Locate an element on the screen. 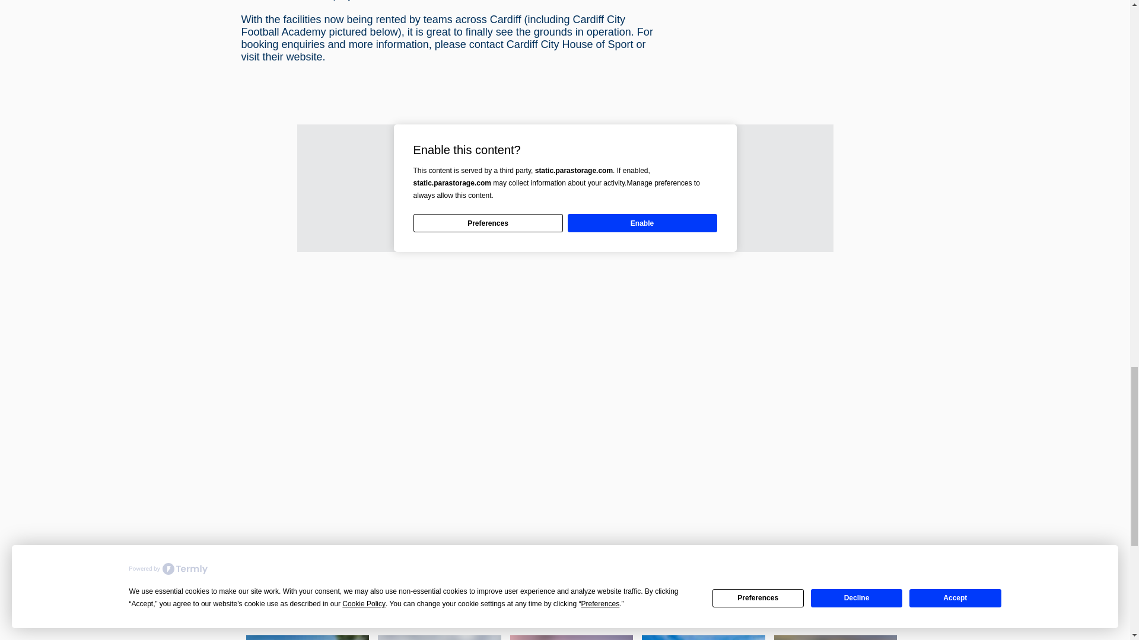  Enable is located at coordinates (642, 223).